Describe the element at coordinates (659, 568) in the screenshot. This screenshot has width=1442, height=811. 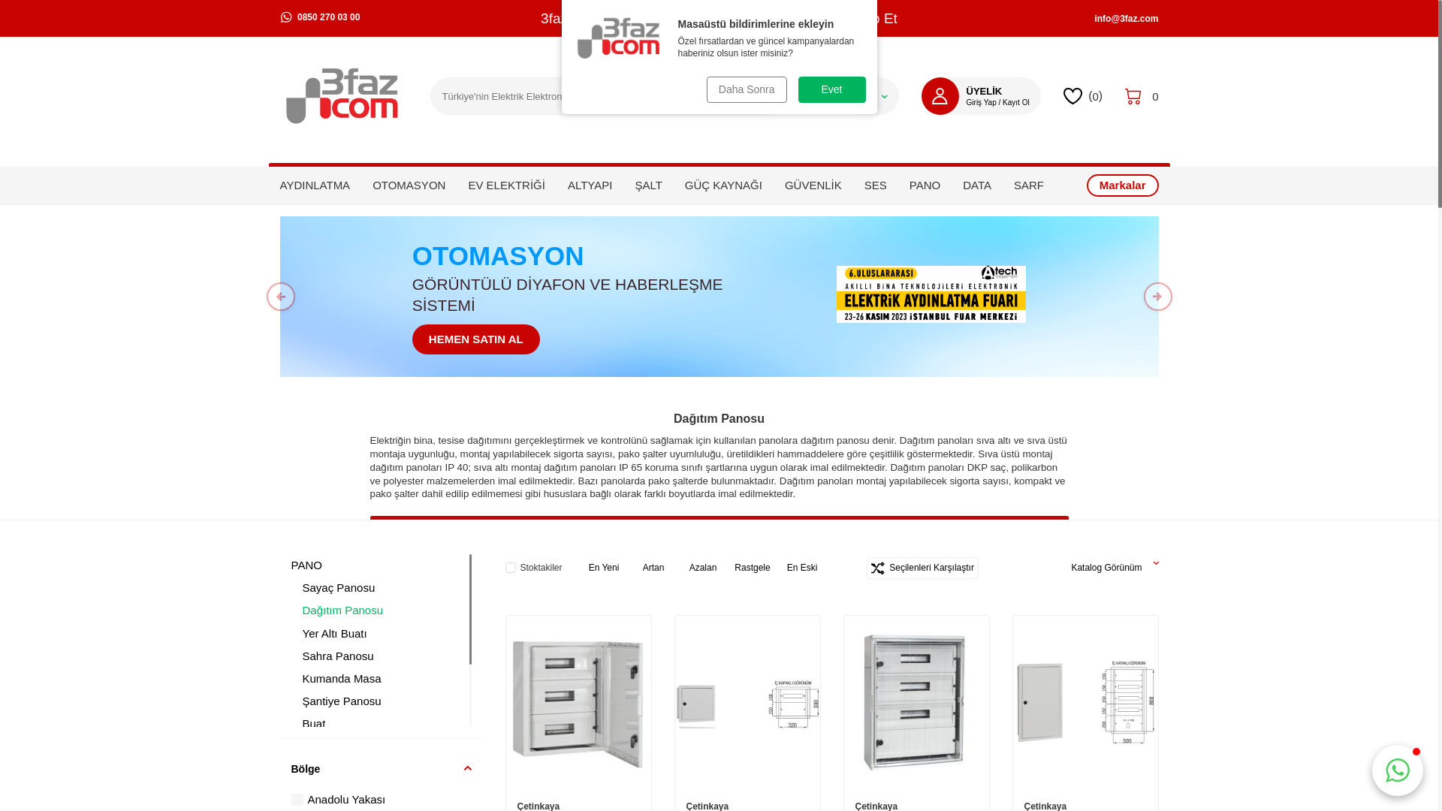
I see `Artan` at that location.